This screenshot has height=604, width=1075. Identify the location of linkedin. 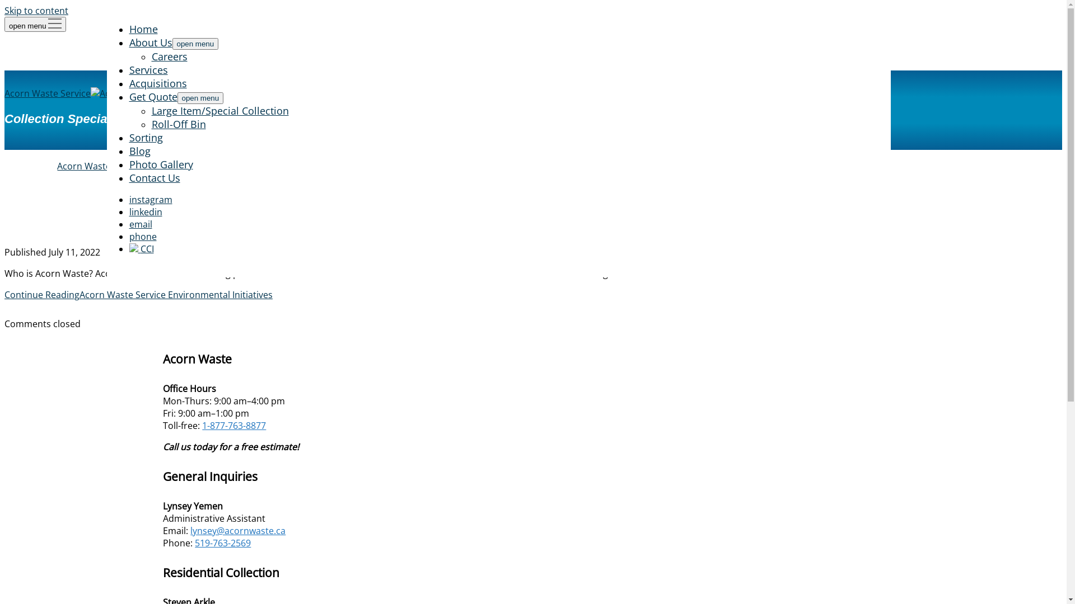
(146, 212).